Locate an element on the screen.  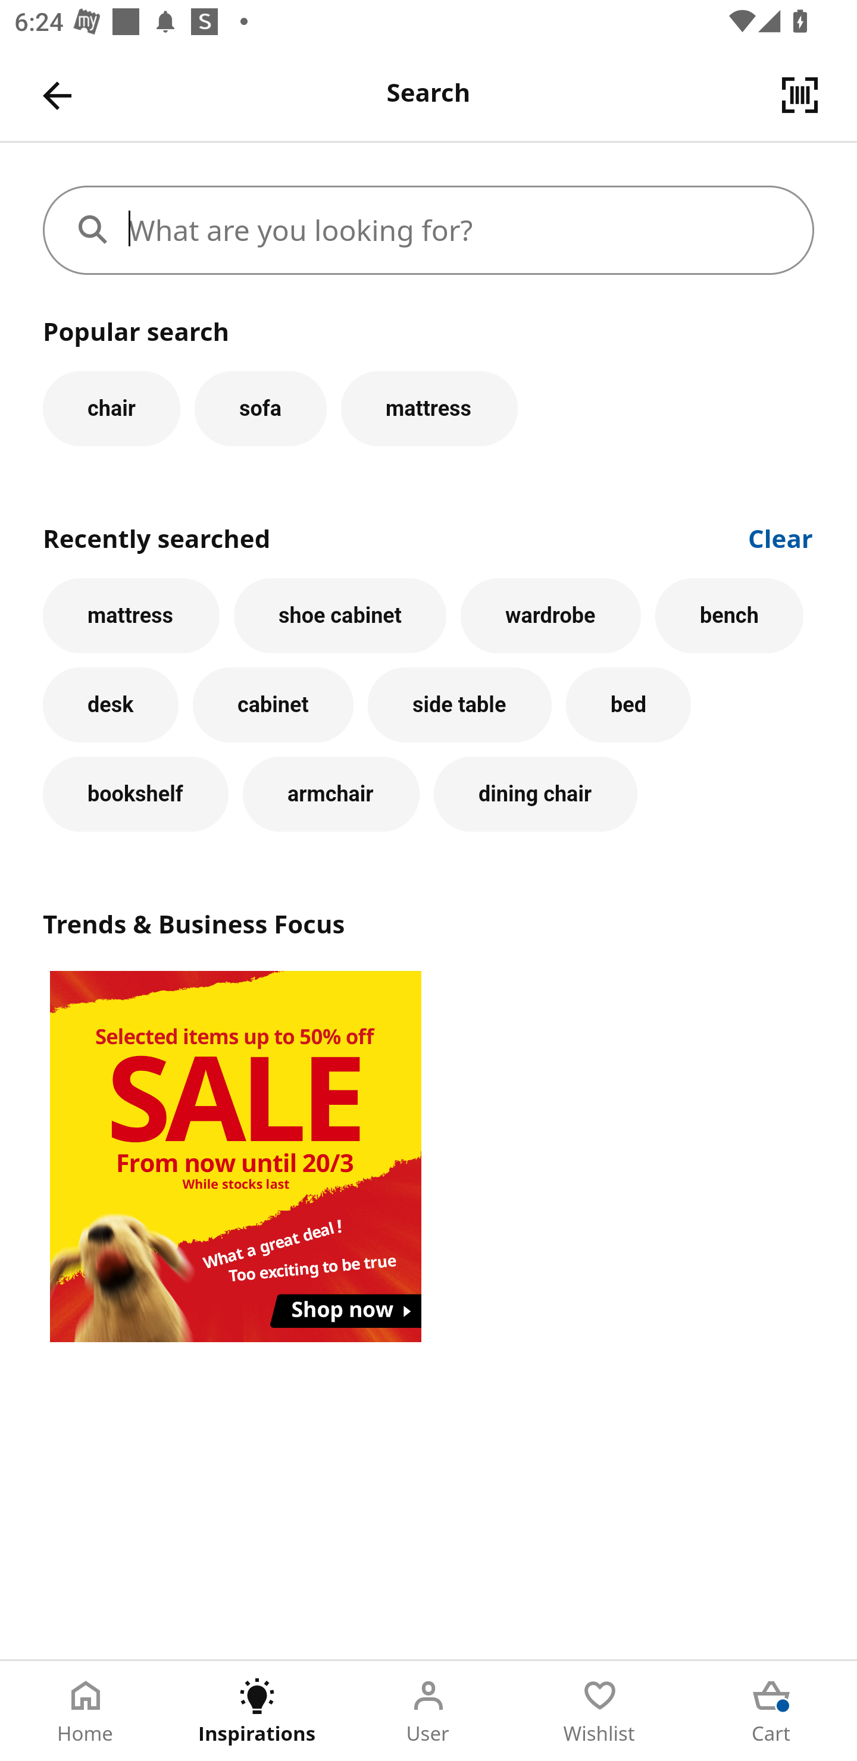
bed is located at coordinates (628, 705).